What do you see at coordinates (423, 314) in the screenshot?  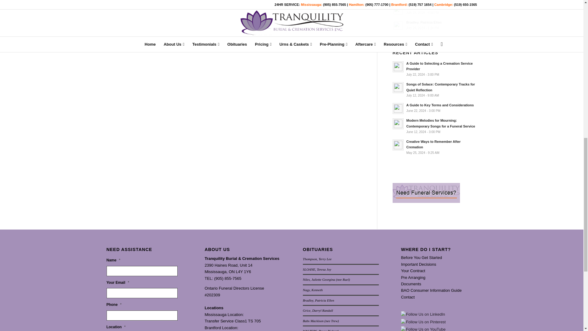 I see `Follow Us on LinkedIn` at bounding box center [423, 314].